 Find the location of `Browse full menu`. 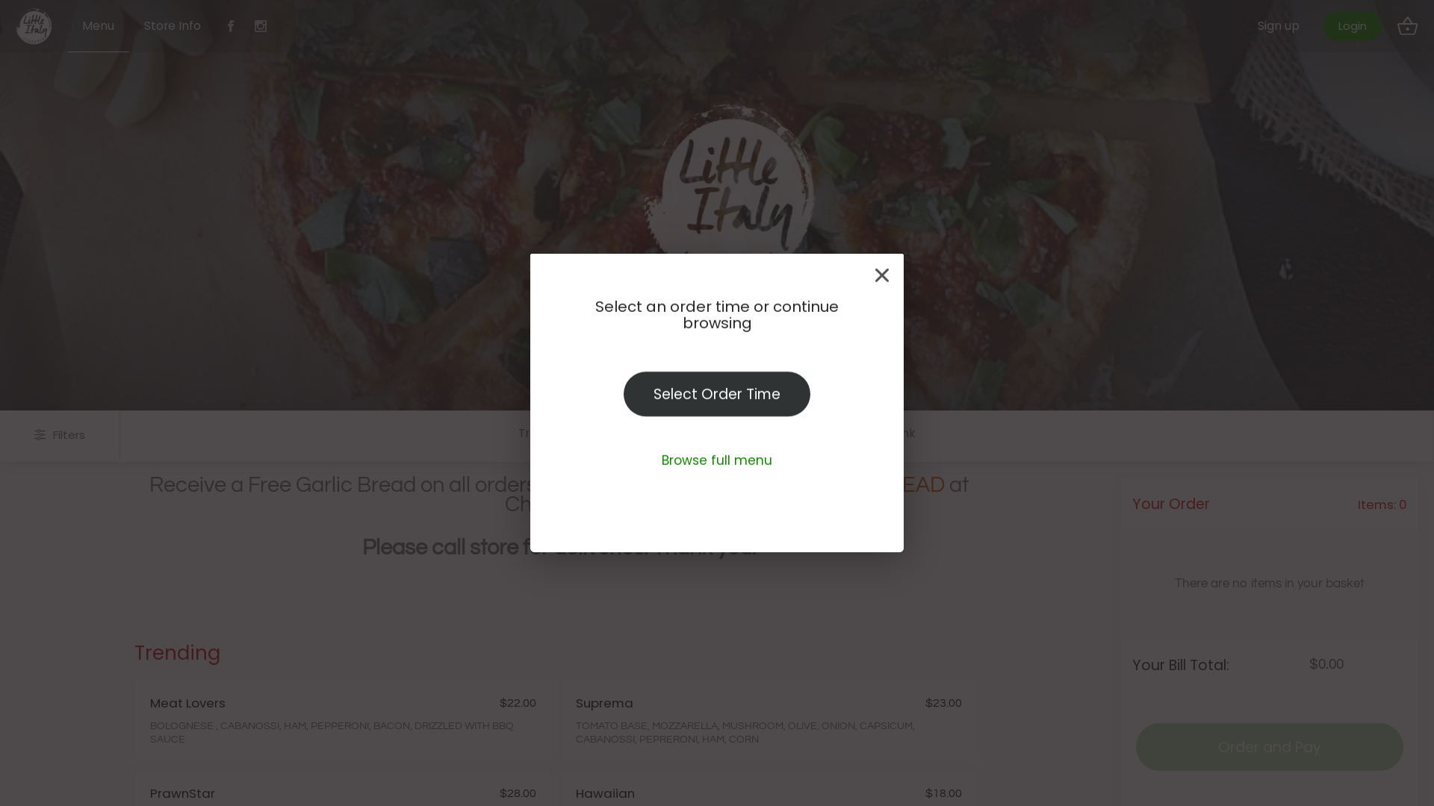

Browse full menu is located at coordinates (717, 460).